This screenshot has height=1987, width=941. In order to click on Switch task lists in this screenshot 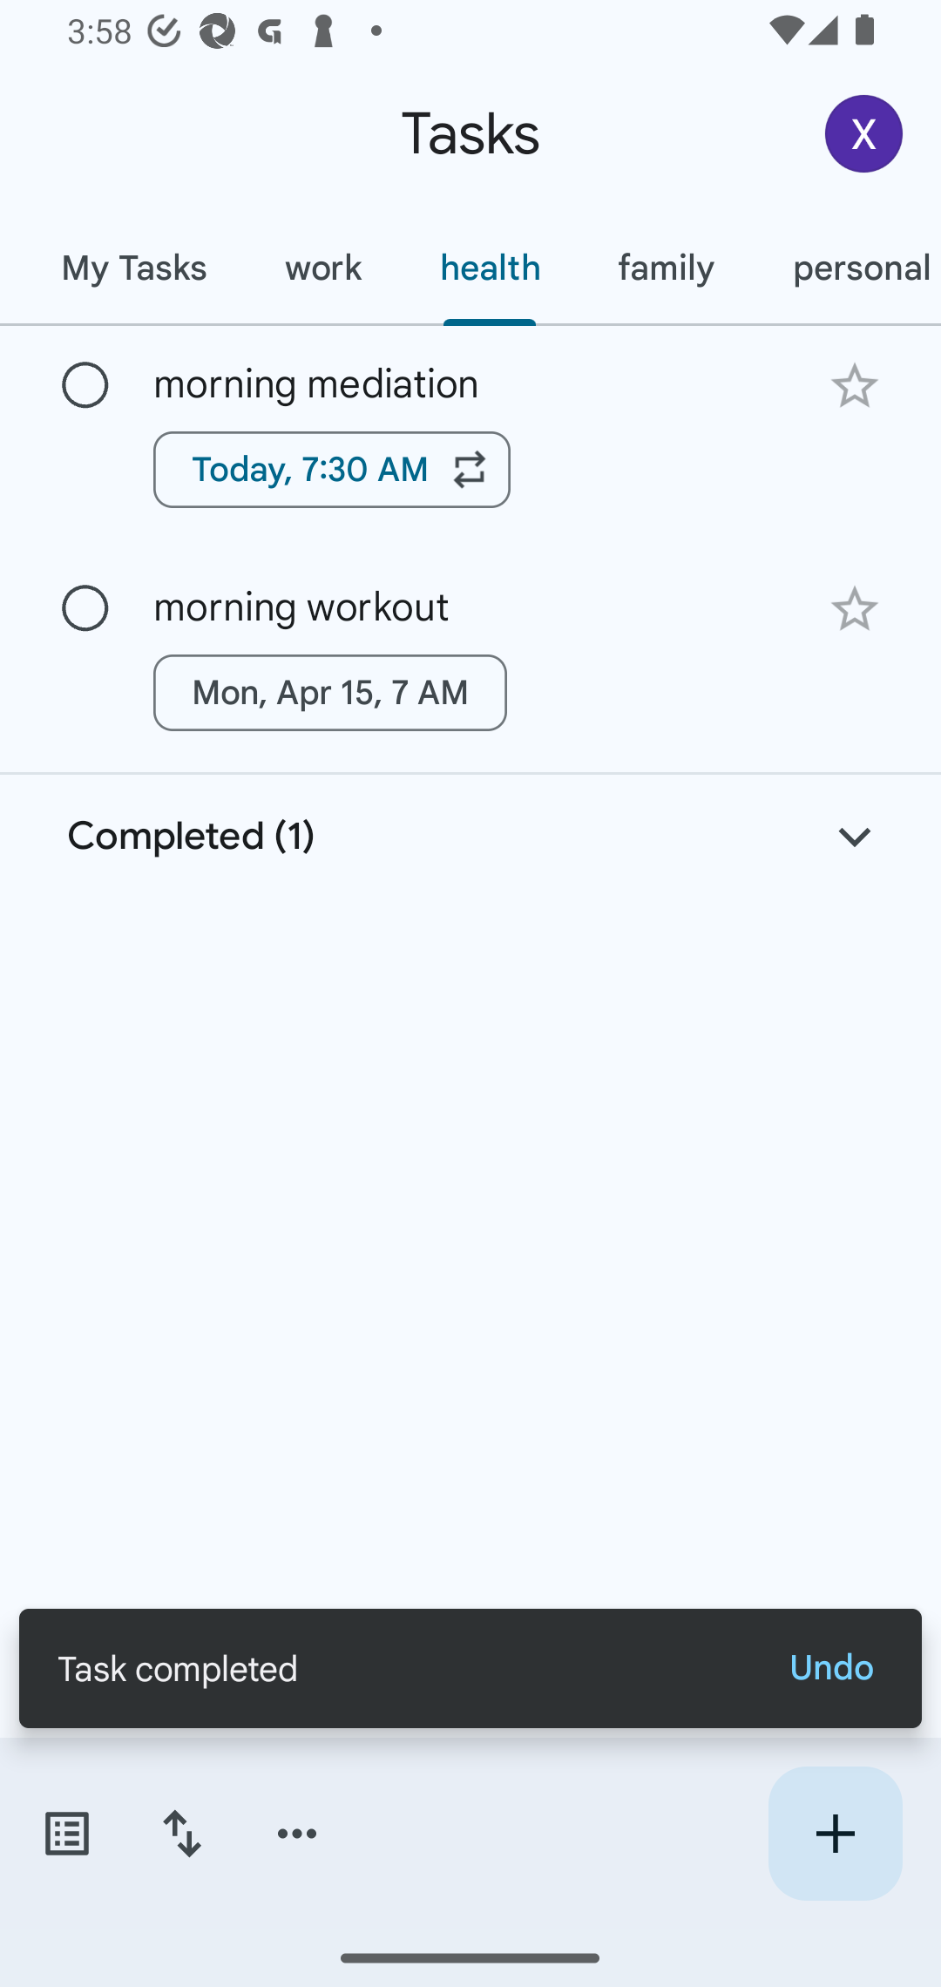, I will do `click(66, 1834)`.